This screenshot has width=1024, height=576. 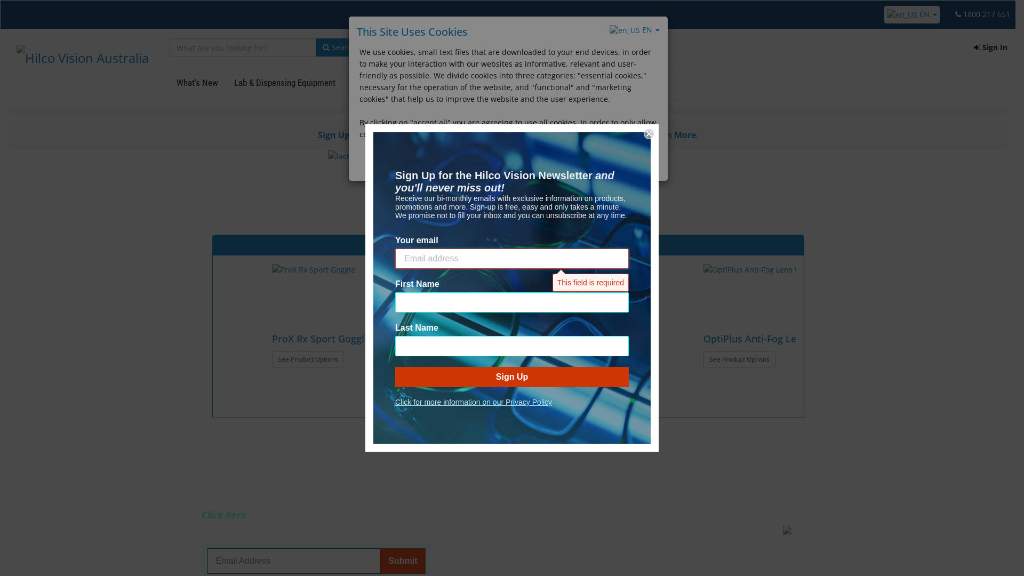 What do you see at coordinates (544, 359) in the screenshot?
I see `See Product Options` at bounding box center [544, 359].